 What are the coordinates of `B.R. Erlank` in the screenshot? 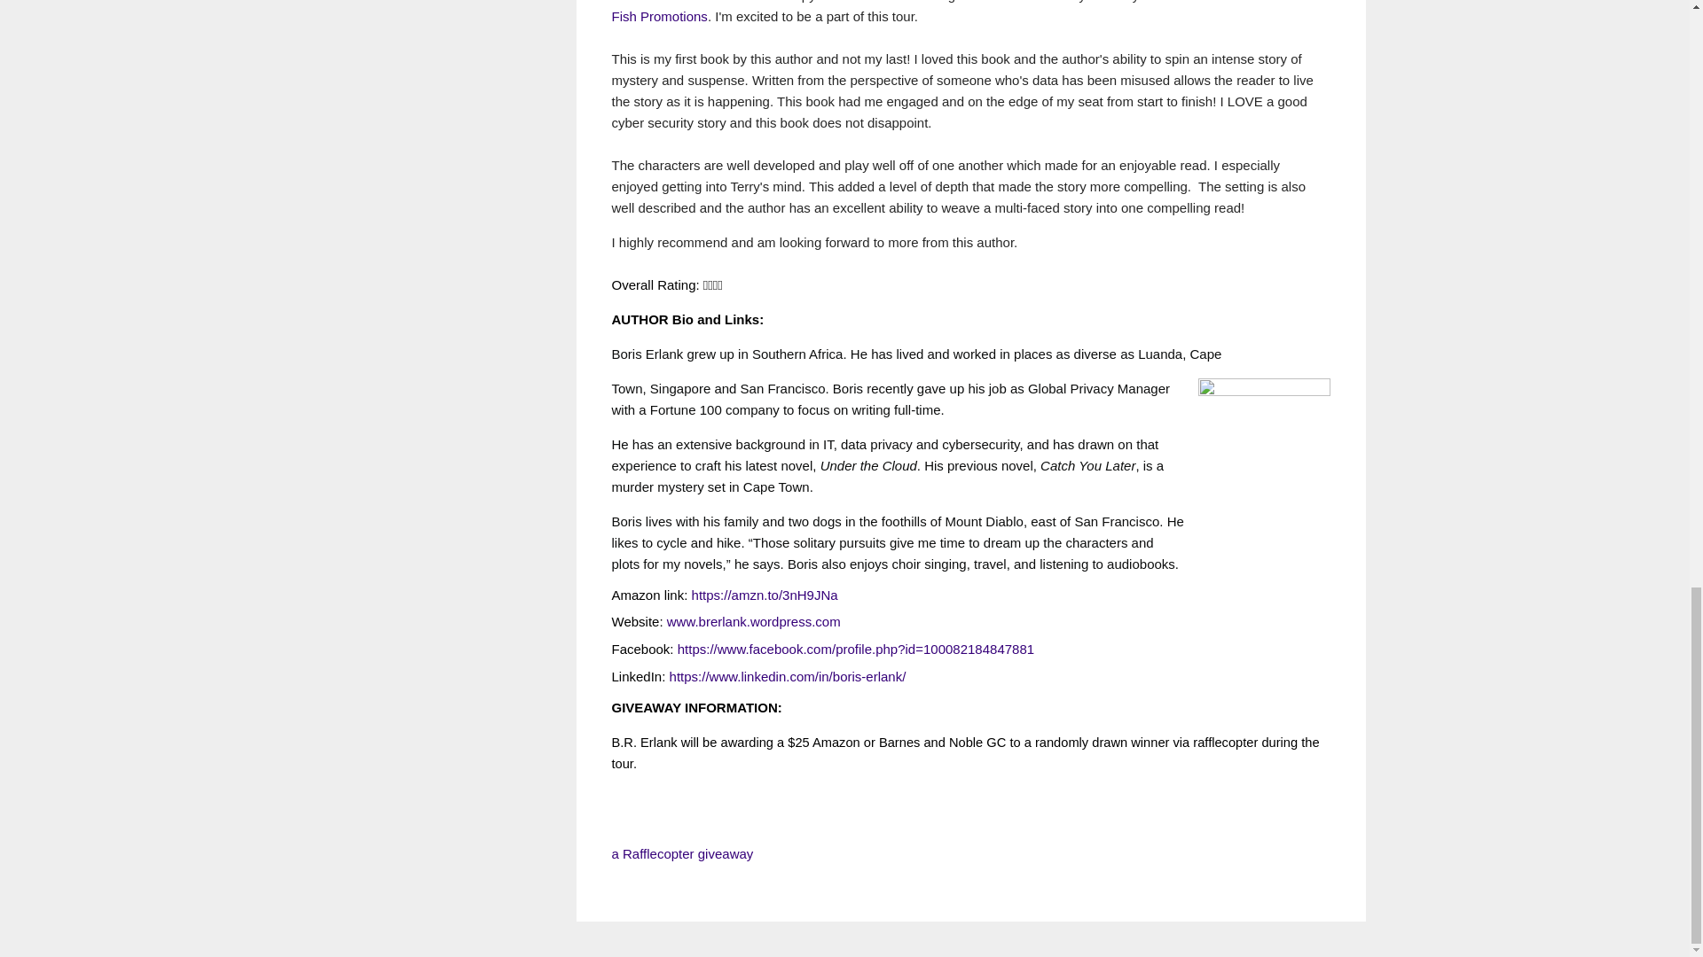 It's located at (1190, 1).